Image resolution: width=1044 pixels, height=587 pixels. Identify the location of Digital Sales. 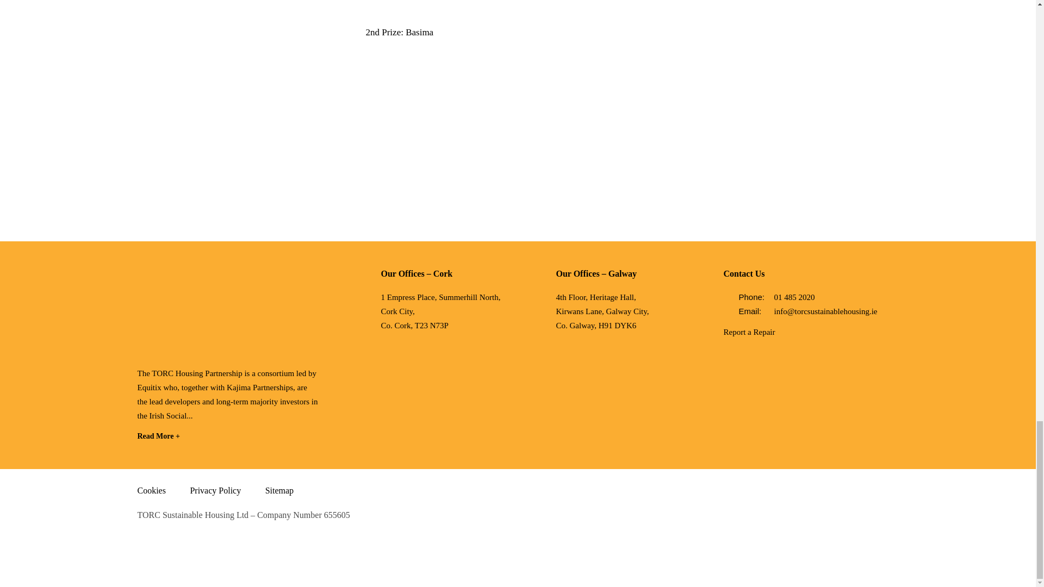
(860, 529).